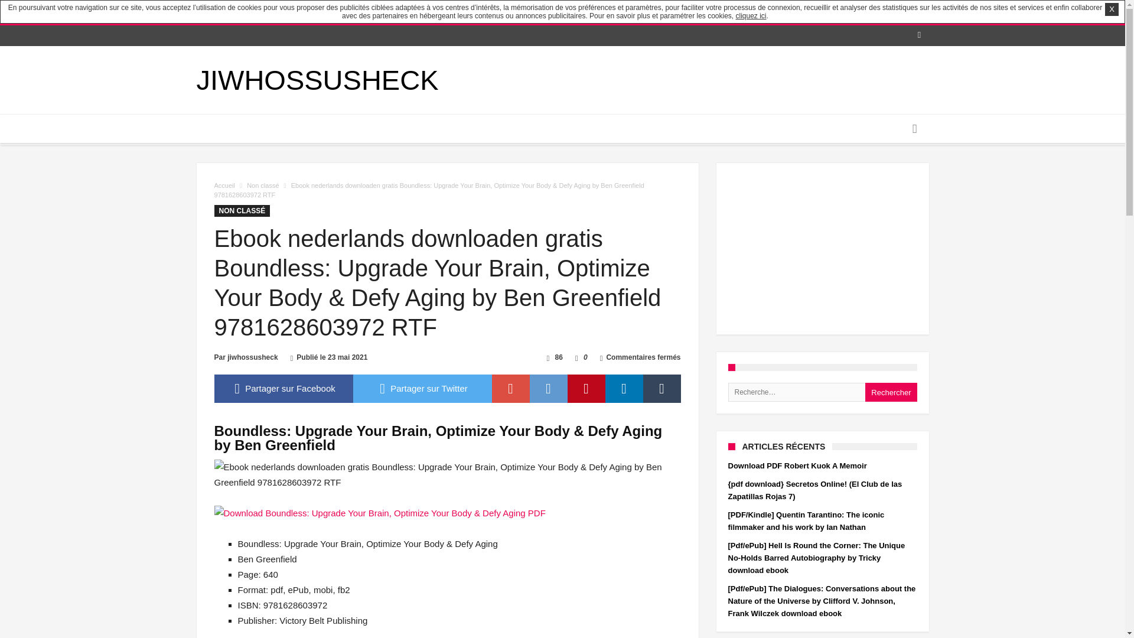 The height and width of the screenshot is (638, 1134). I want to click on Partager sur Pinterest, so click(586, 388).